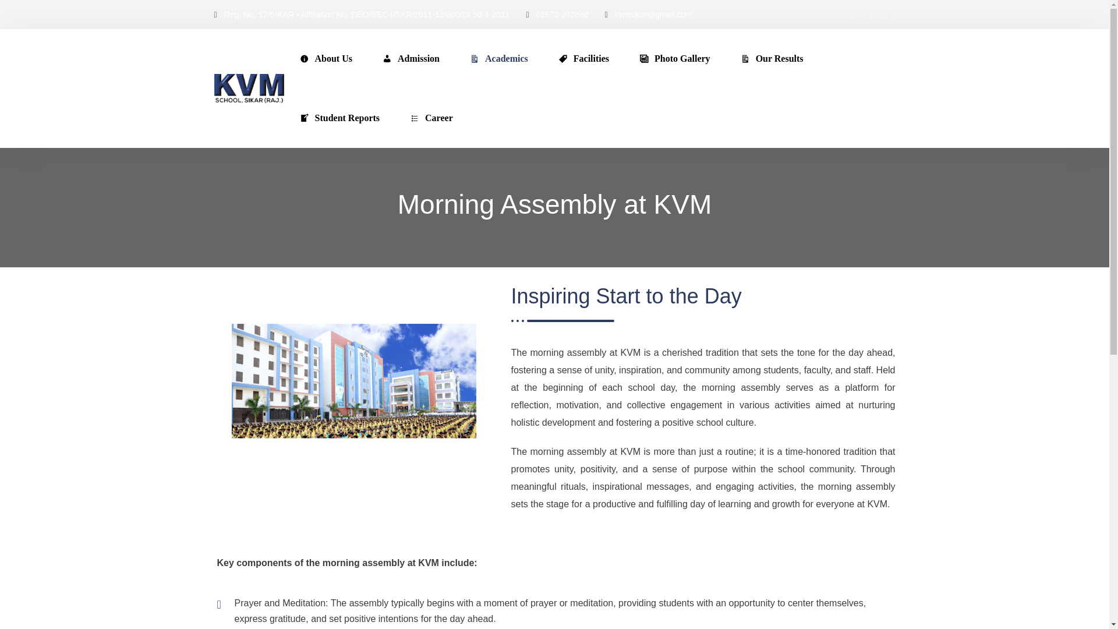 This screenshot has width=1118, height=629. I want to click on Academics, so click(498, 58).